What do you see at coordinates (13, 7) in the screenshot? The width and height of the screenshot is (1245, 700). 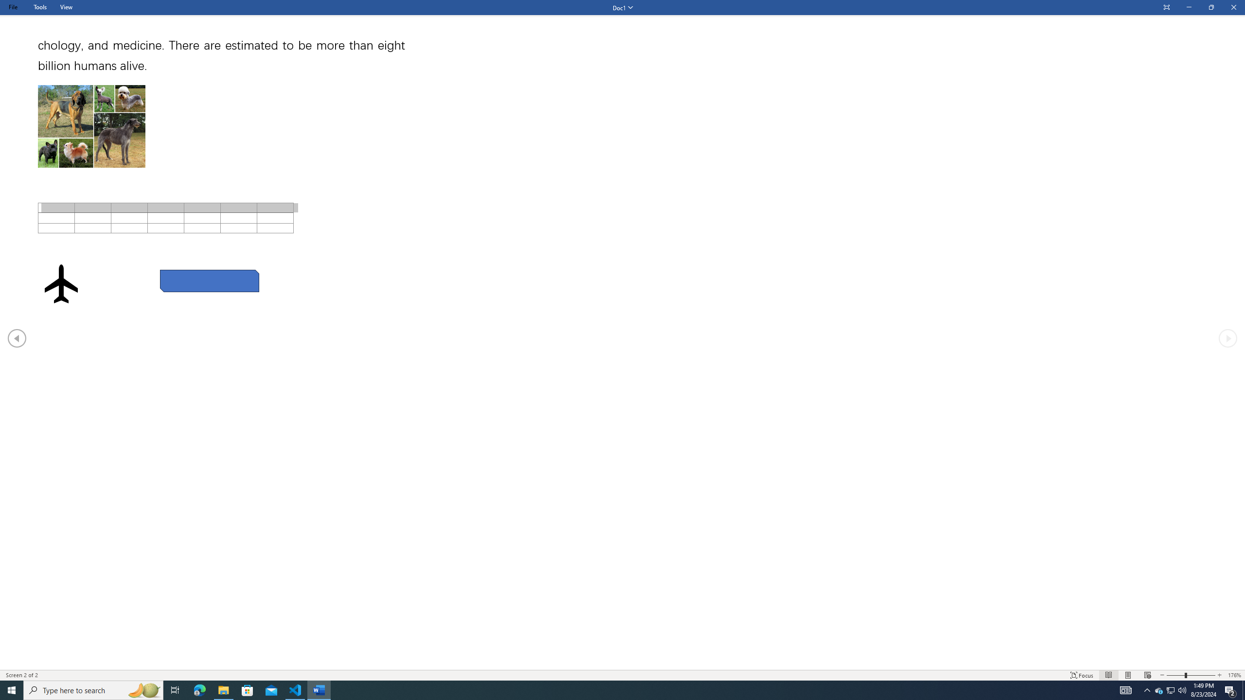 I see `File Tab` at bounding box center [13, 7].